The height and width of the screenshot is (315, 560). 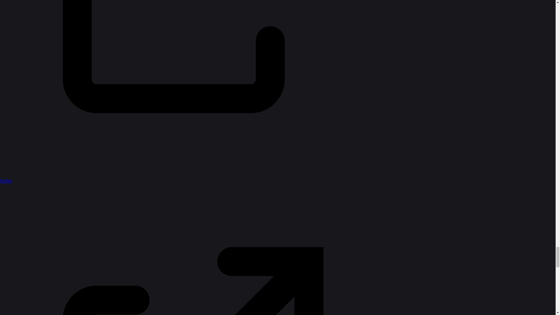 I want to click on Jump to the first post, so click(x=519, y=90).